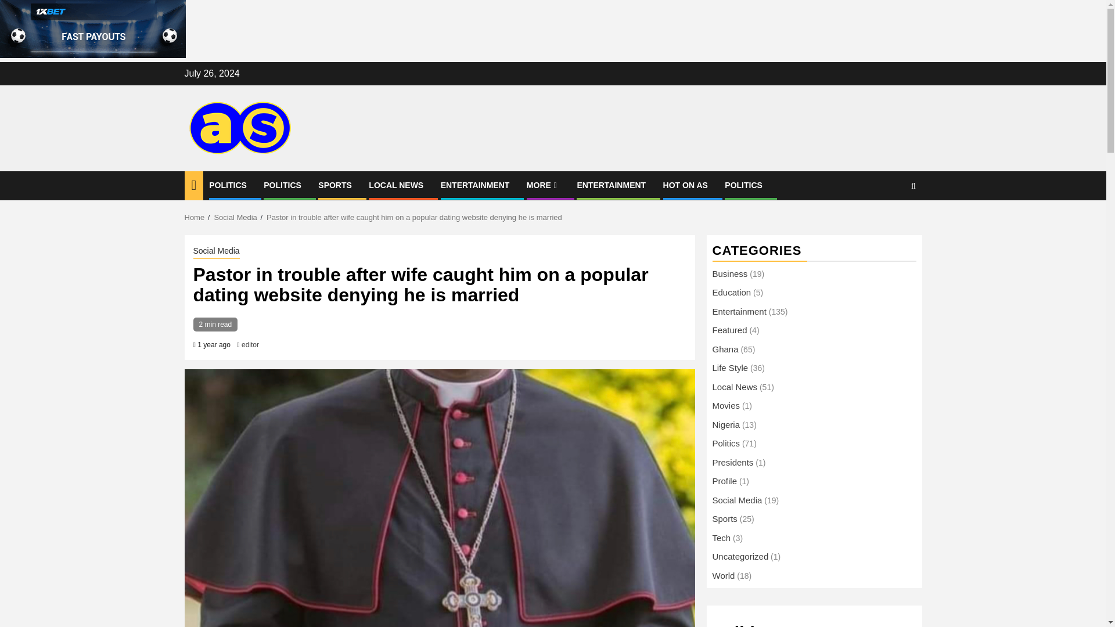 This screenshot has height=627, width=1115. Describe the element at coordinates (228, 185) in the screenshot. I see `POLITICS` at that location.